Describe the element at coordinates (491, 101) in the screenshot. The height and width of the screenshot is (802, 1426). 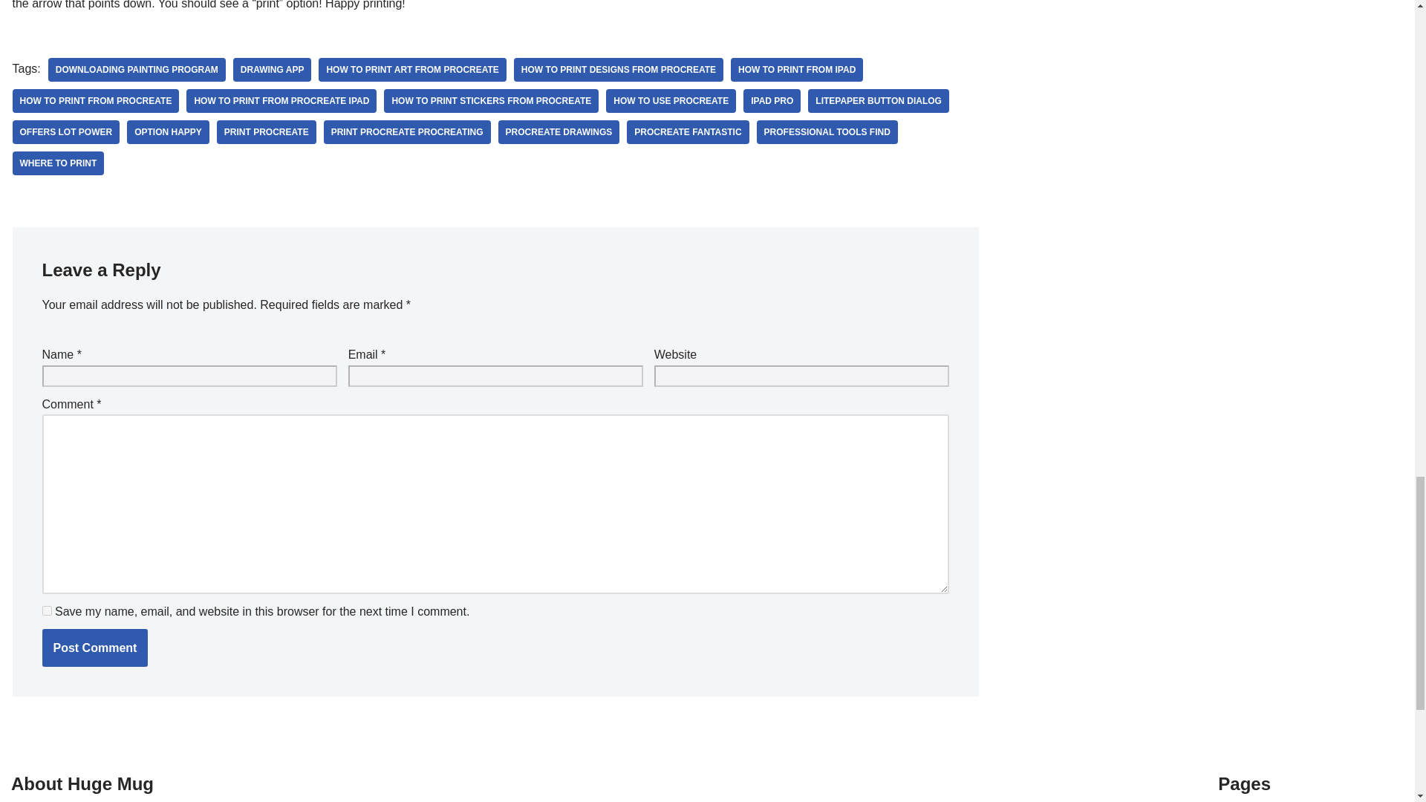
I see `How To Print Stickers From Procreate` at that location.